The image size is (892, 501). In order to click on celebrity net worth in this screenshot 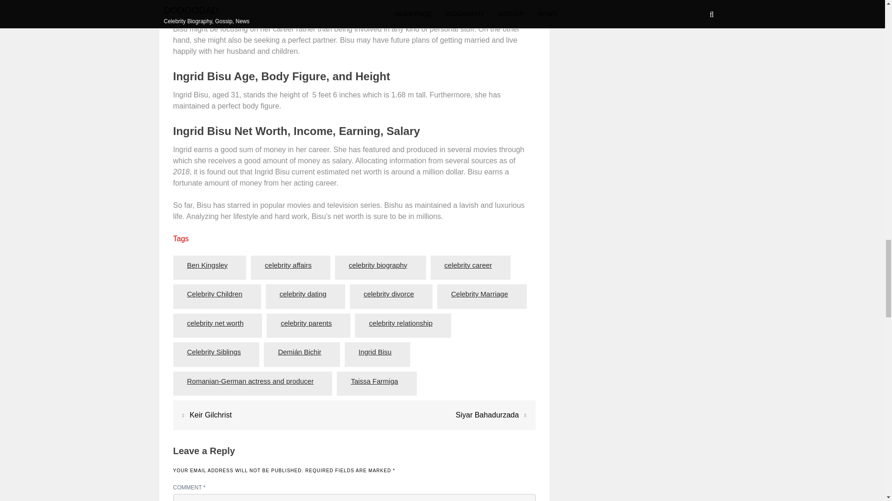, I will do `click(215, 323)`.